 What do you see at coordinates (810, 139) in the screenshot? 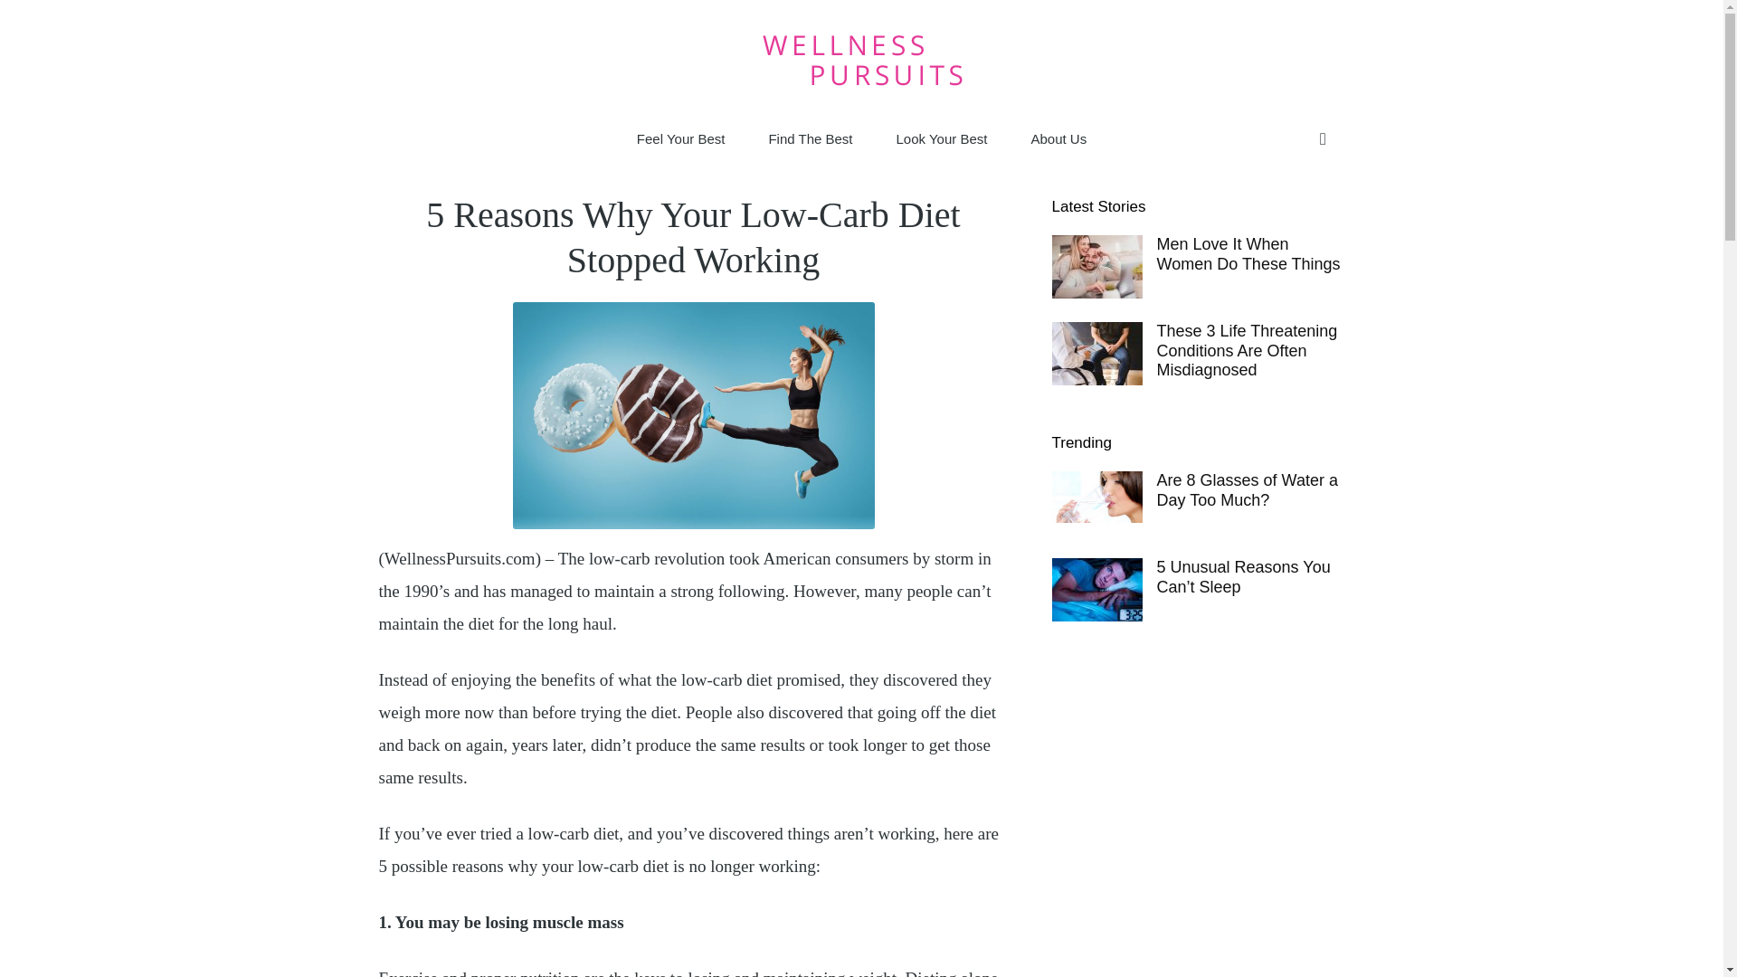
I see `Find The Best` at bounding box center [810, 139].